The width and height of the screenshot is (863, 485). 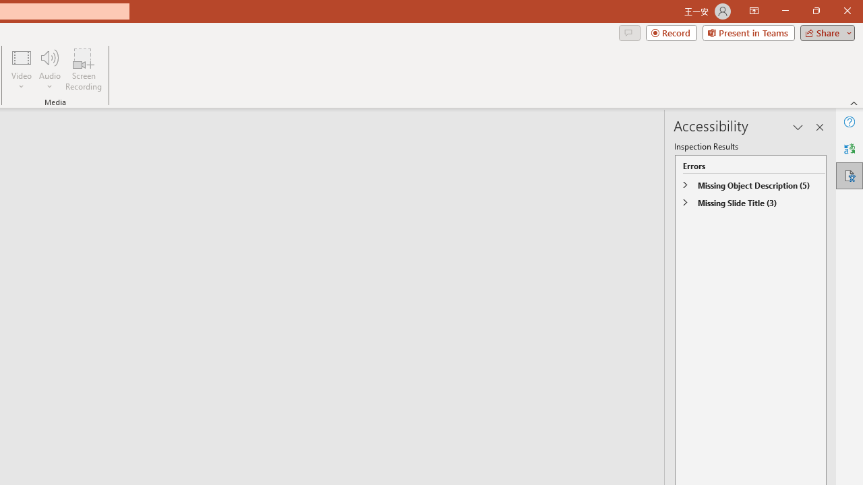 I want to click on Collapse the Ribbon, so click(x=854, y=102).